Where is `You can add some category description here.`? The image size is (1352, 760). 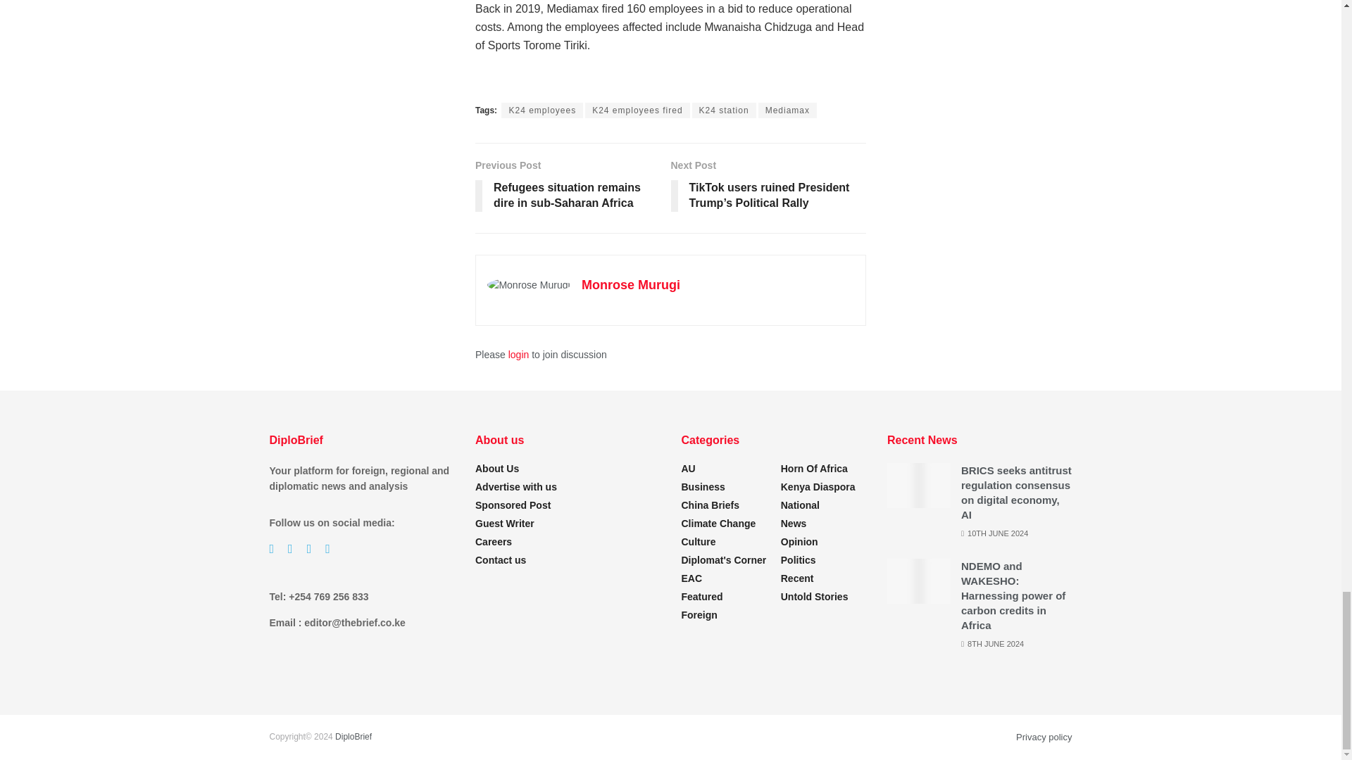 You can add some category description here. is located at coordinates (699, 542).